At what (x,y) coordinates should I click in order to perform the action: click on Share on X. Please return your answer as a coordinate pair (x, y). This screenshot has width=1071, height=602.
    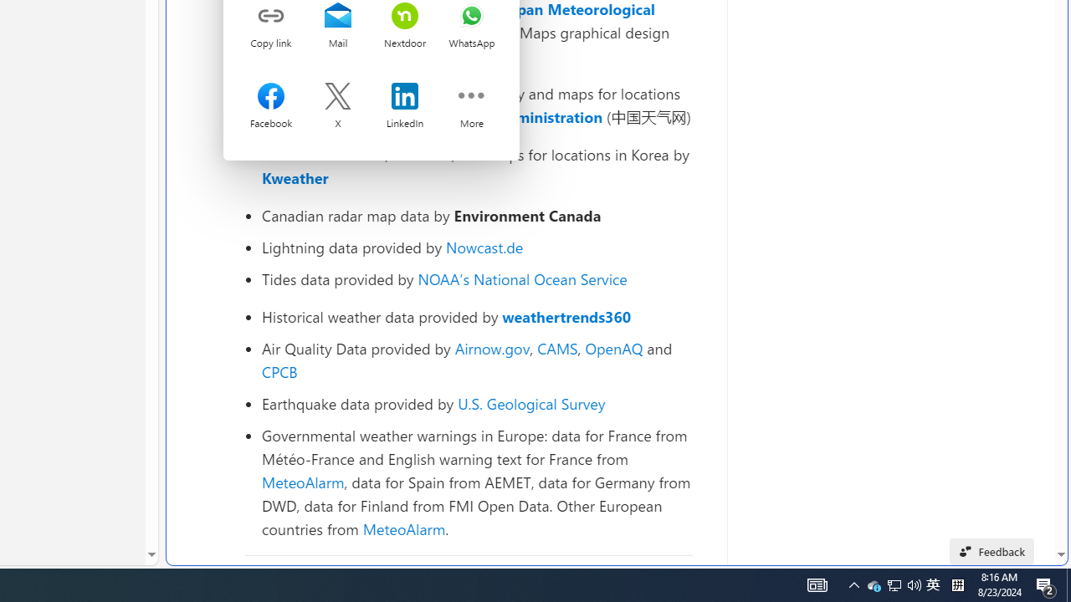
    Looking at the image, I should click on (337, 98).